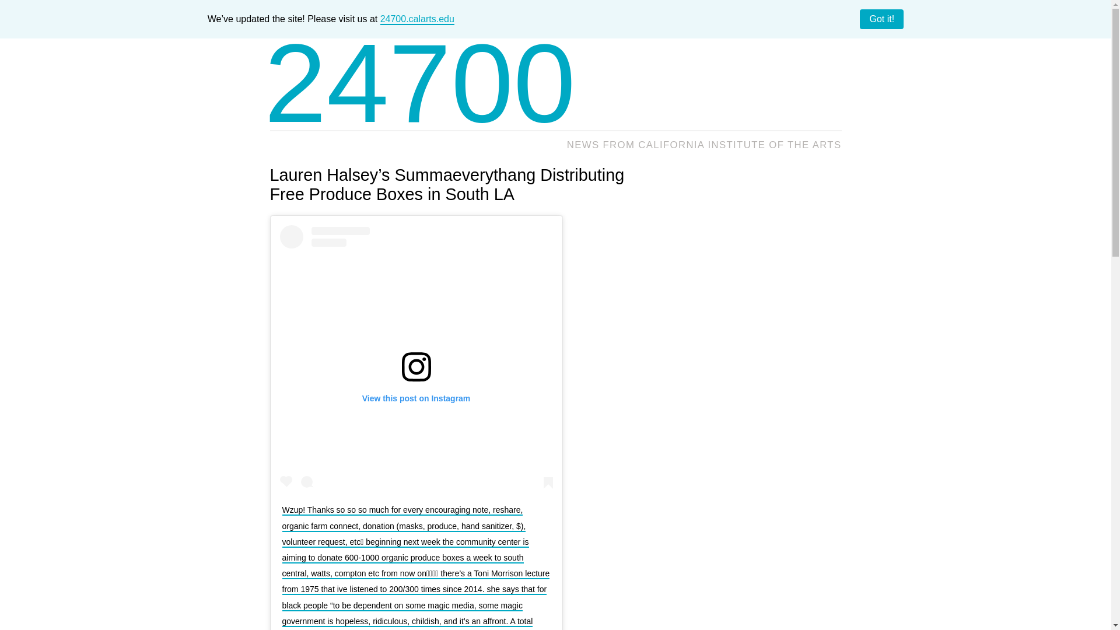 The image size is (1120, 630). What do you see at coordinates (420, 83) in the screenshot?
I see `24700` at bounding box center [420, 83].